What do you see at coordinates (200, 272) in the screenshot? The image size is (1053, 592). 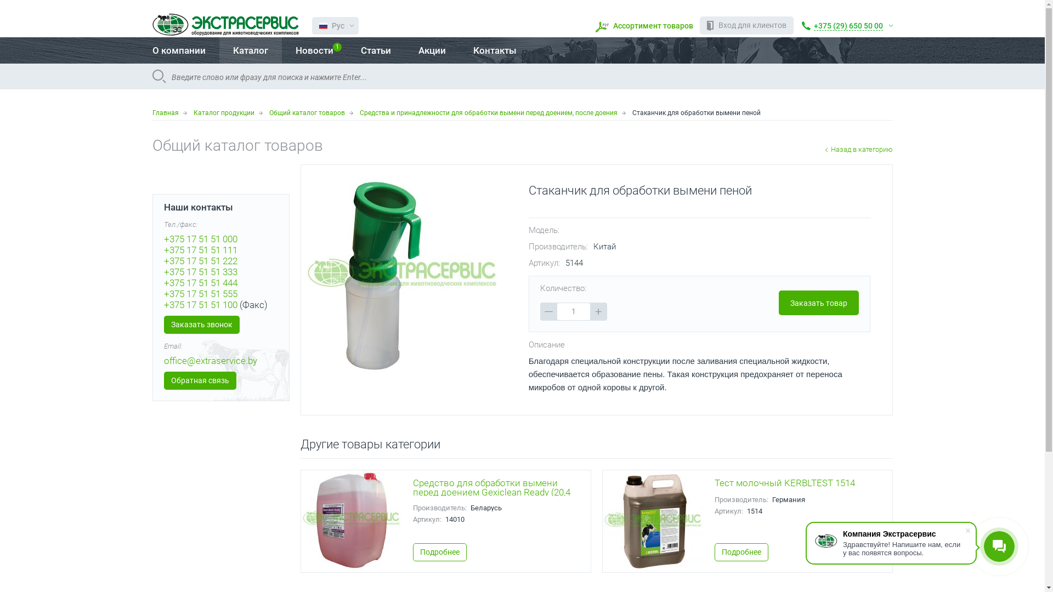 I see `+375 17 51 51 333` at bounding box center [200, 272].